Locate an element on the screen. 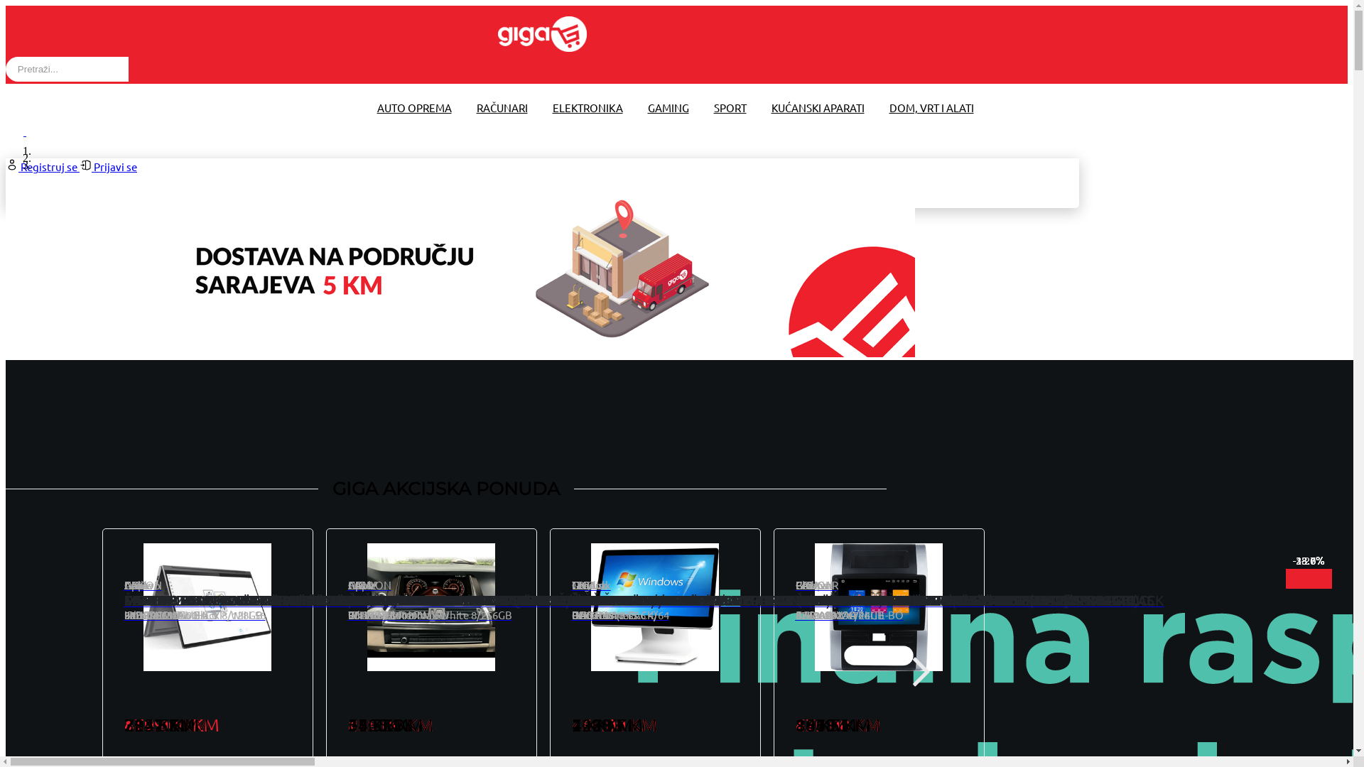 This screenshot has width=1364, height=767. GIGA
BMW X1 ANDROID 9" MULTIMEDIJA (2010-2016) is located at coordinates (727, 594).